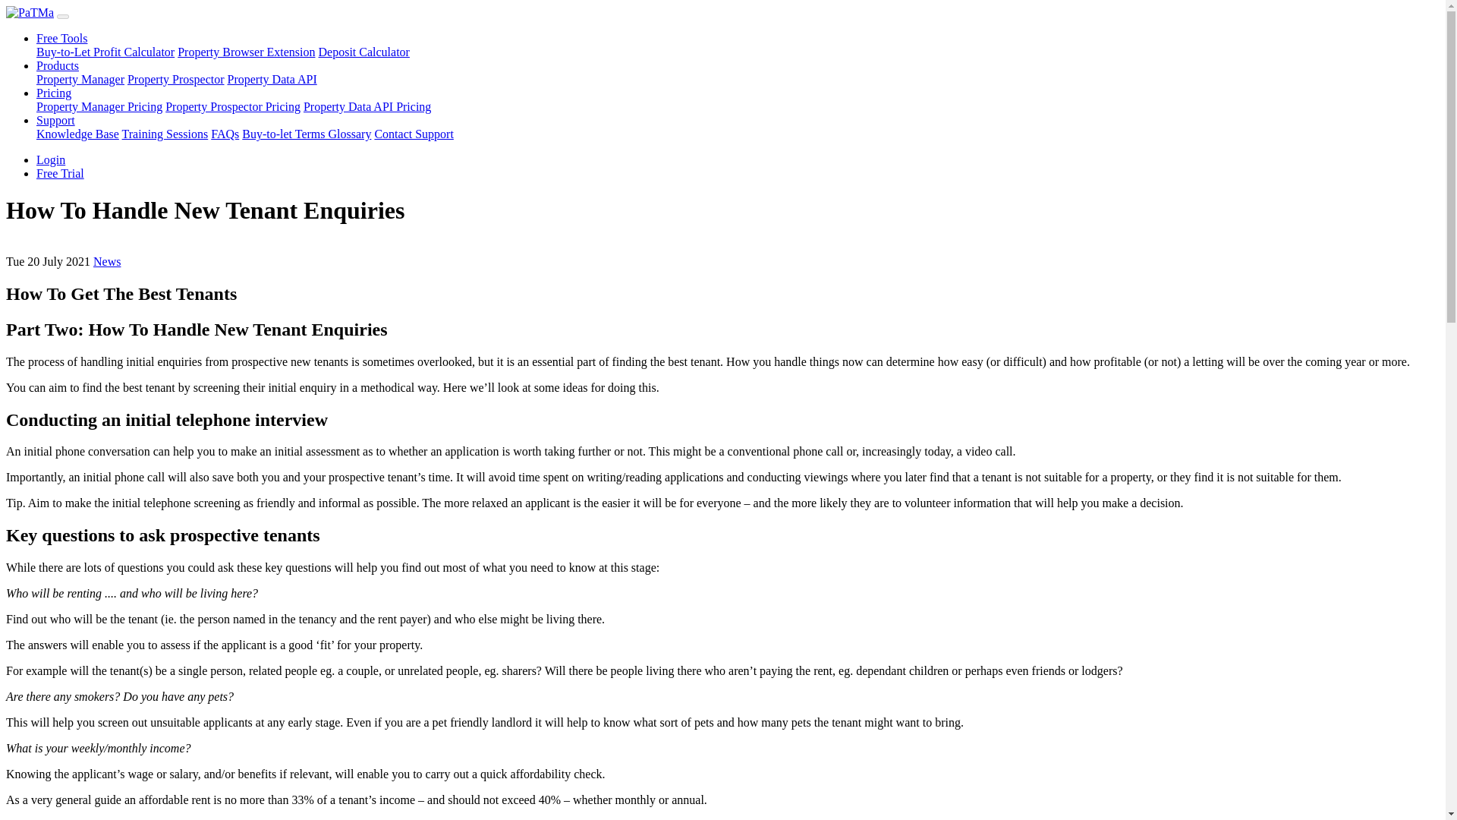 The height and width of the screenshot is (820, 1457). I want to click on News, so click(106, 261).